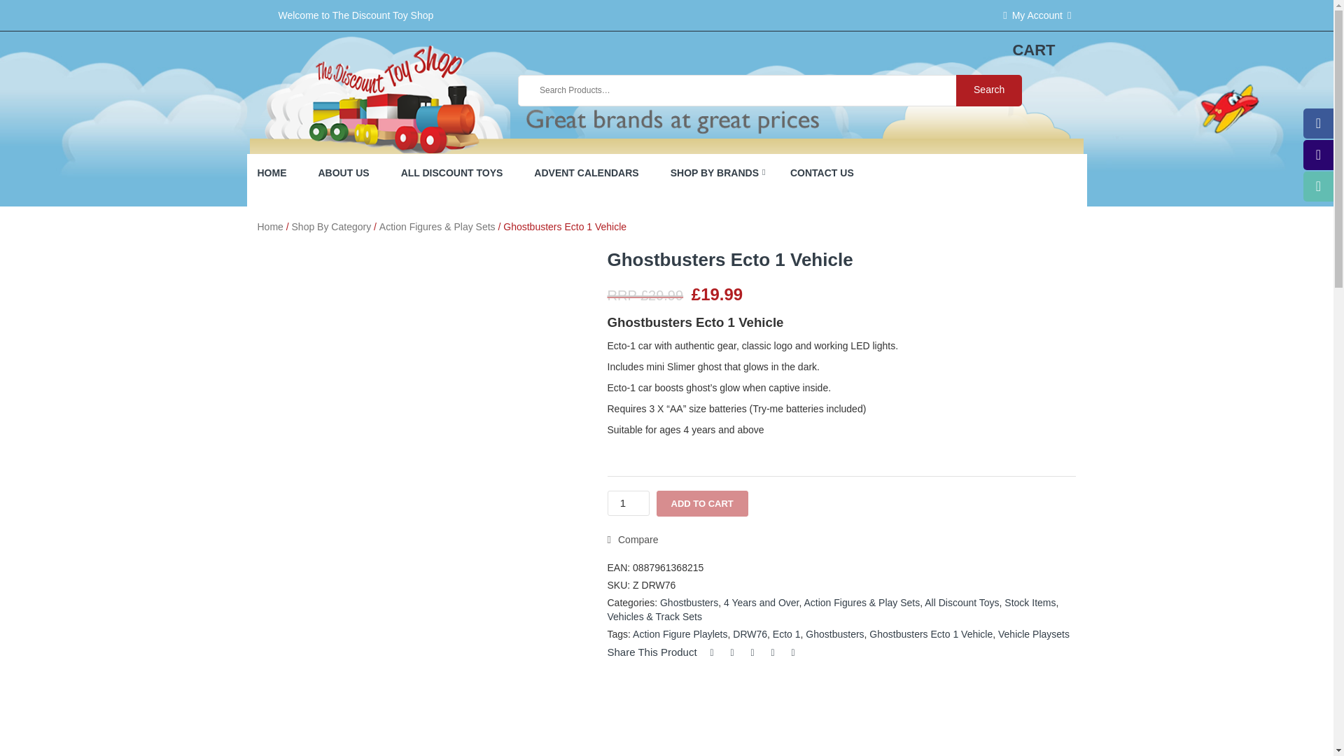  I want to click on GHOST 1, so click(311, 568).